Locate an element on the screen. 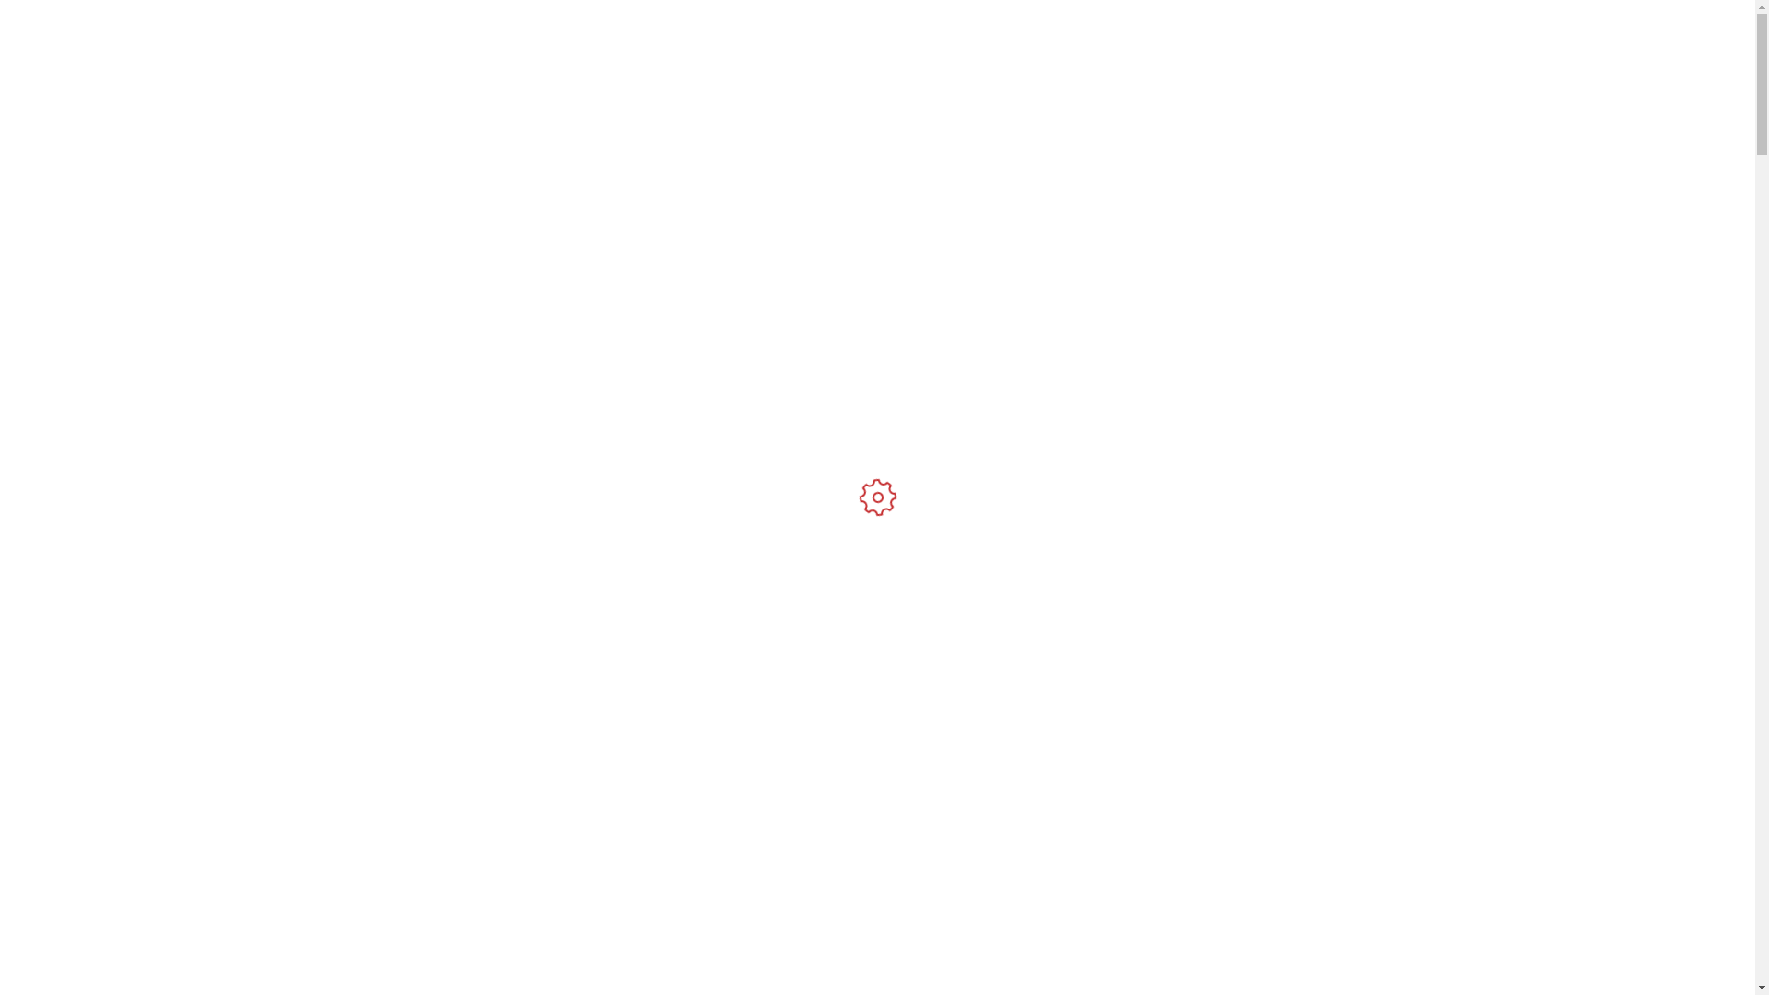 This screenshot has width=1769, height=995. O NAMA is located at coordinates (877, 407).